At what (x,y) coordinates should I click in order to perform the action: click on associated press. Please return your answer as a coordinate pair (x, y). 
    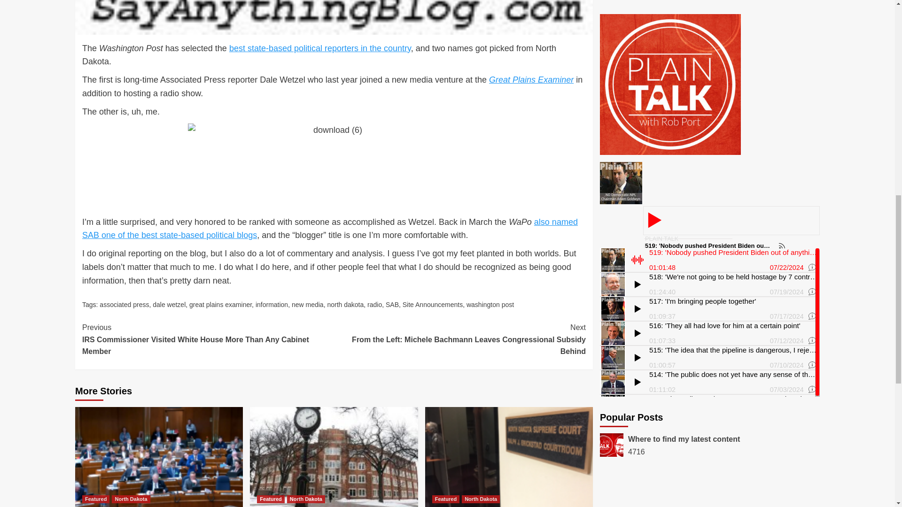
    Looking at the image, I should click on (124, 304).